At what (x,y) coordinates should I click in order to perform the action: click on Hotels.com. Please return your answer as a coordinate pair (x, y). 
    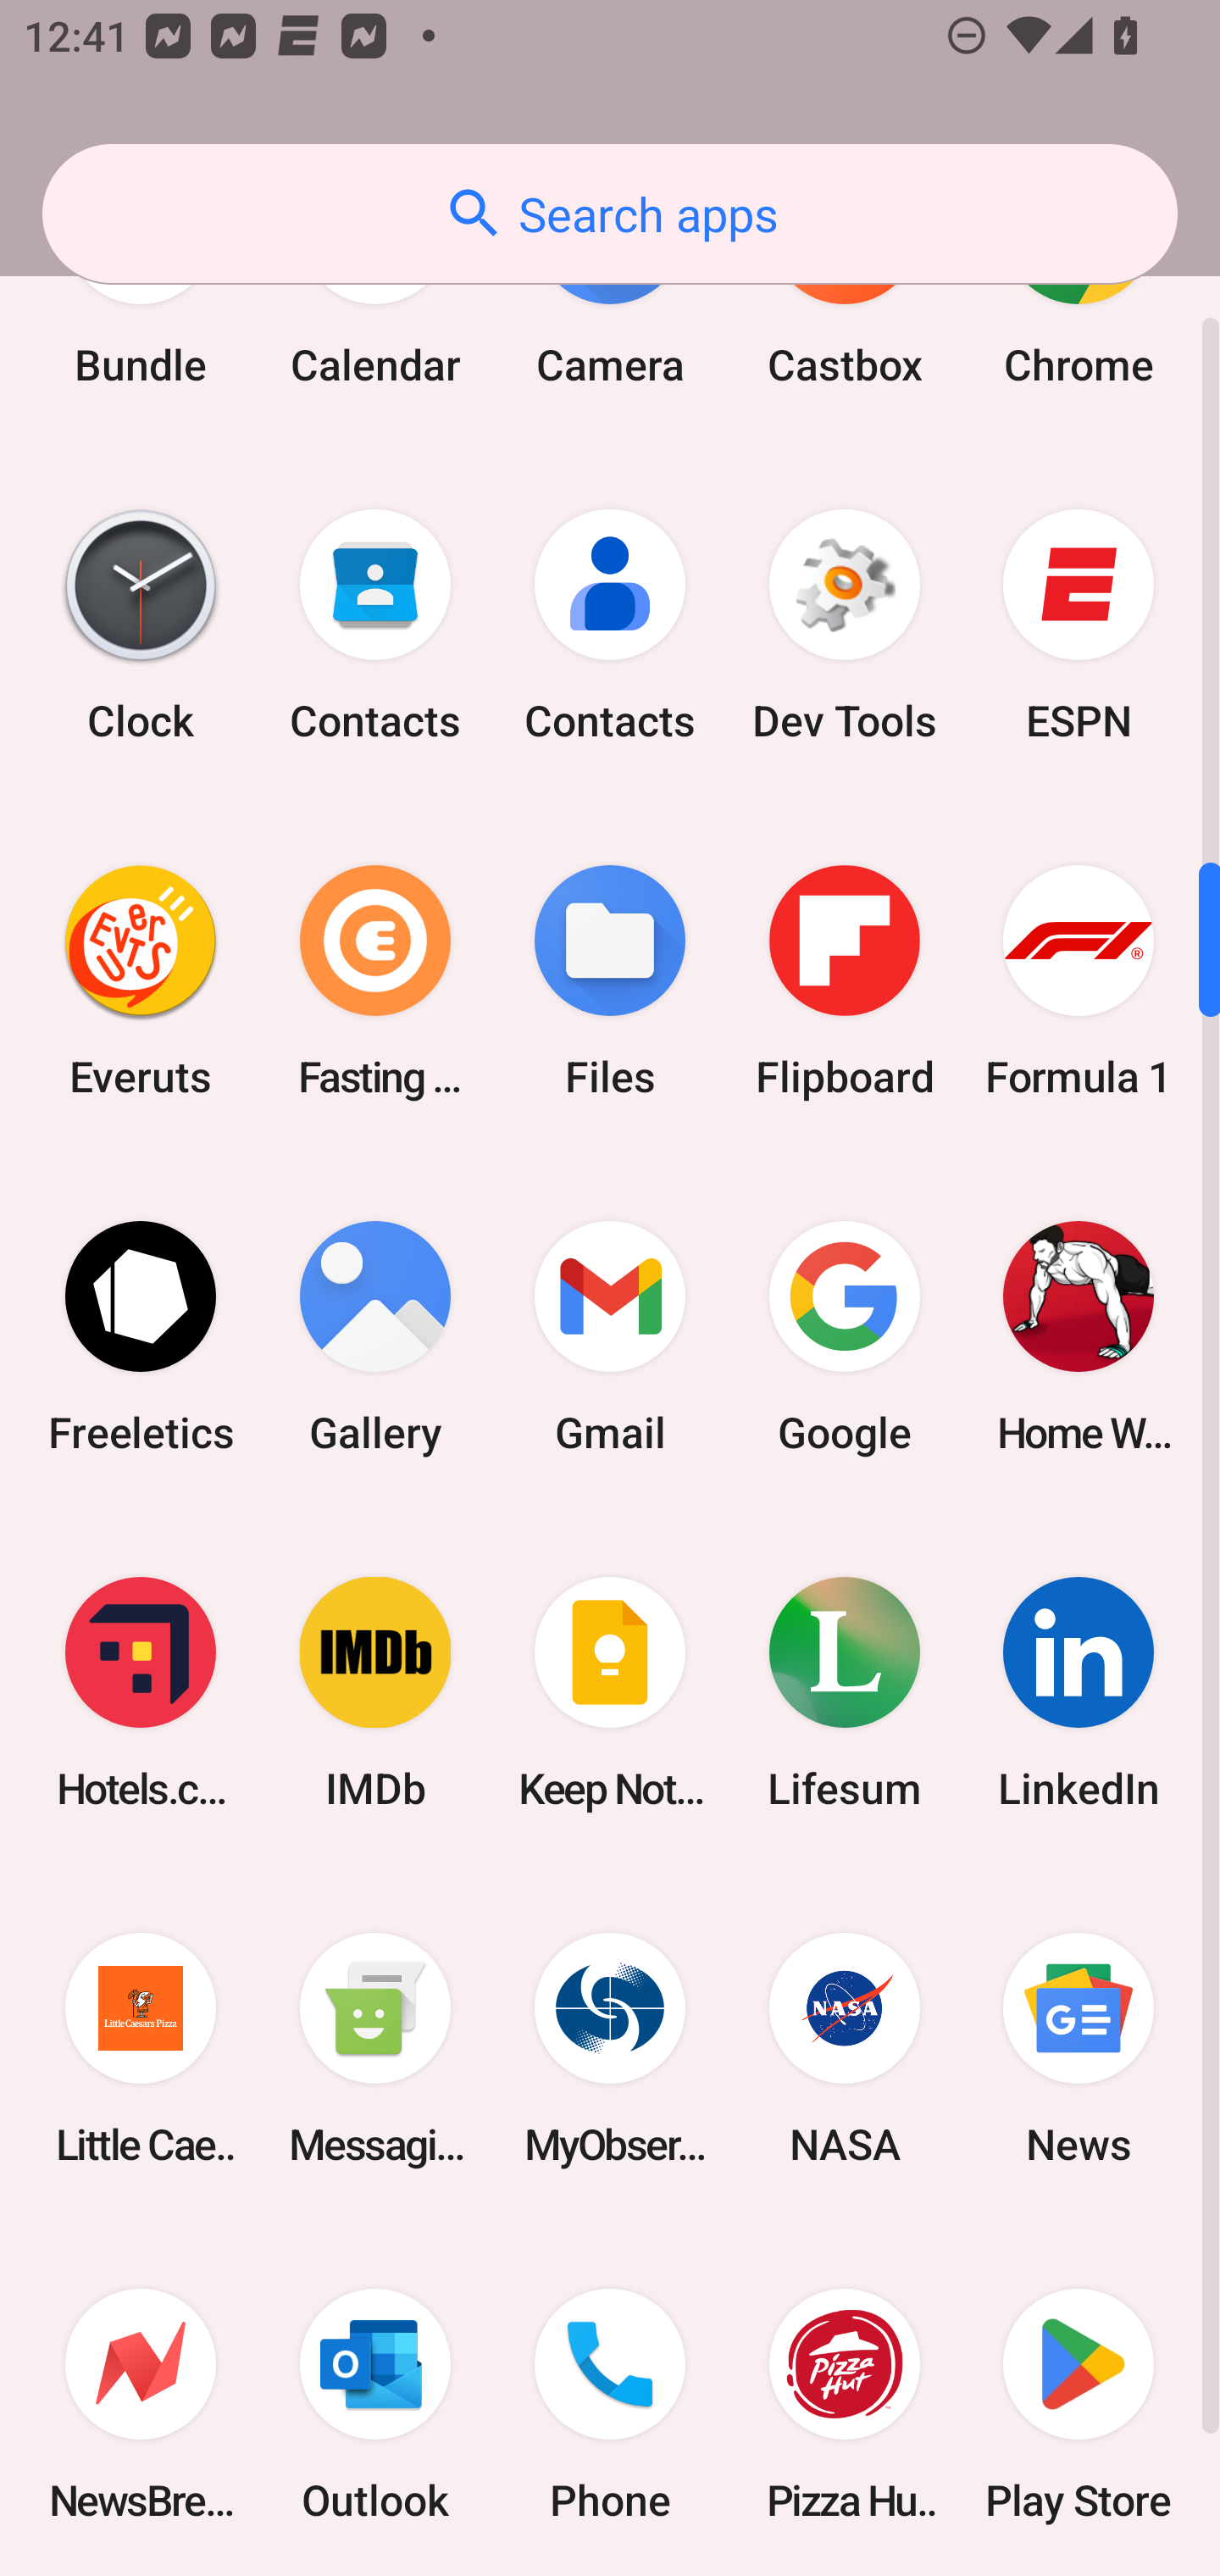
    Looking at the image, I should click on (141, 1692).